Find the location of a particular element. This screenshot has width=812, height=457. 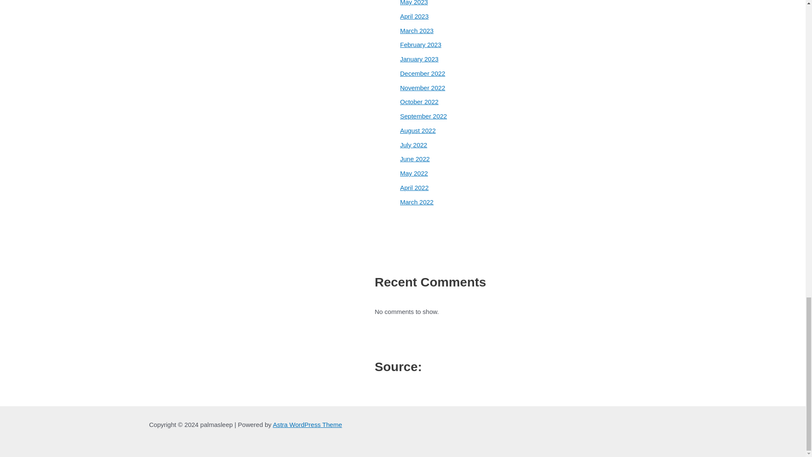

April 2023 is located at coordinates (414, 16).